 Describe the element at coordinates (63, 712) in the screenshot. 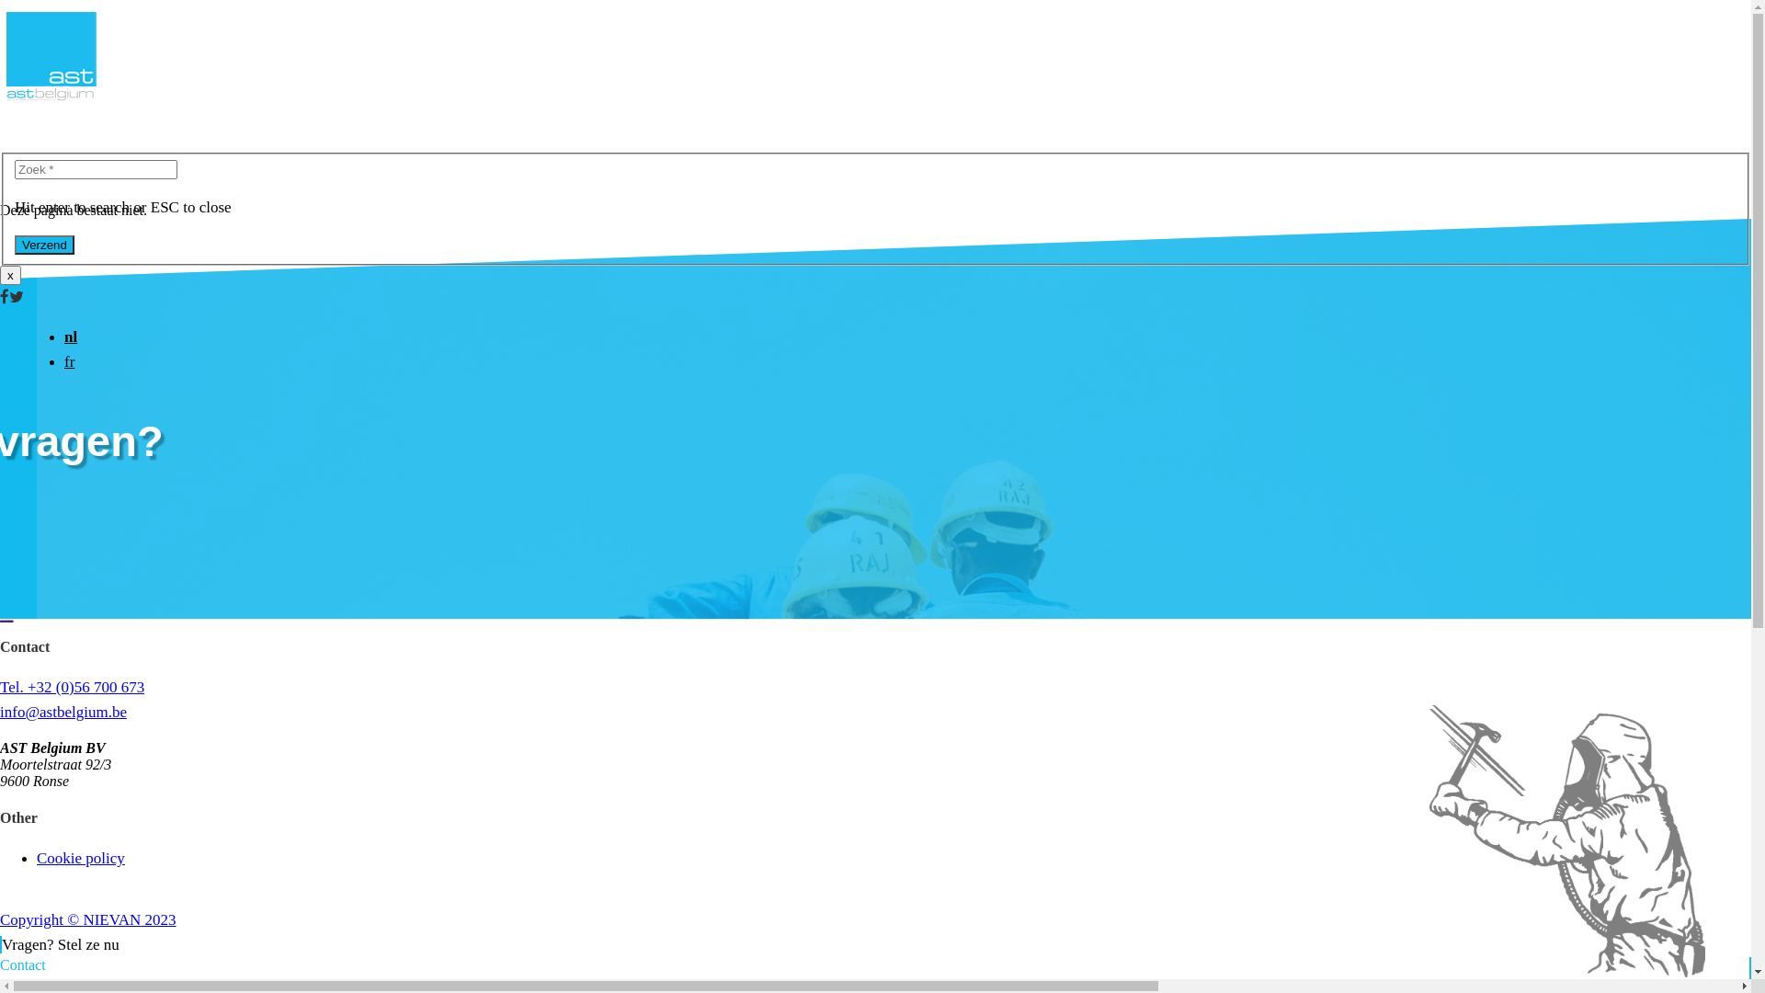

I see `info@astbelgium.be` at that location.